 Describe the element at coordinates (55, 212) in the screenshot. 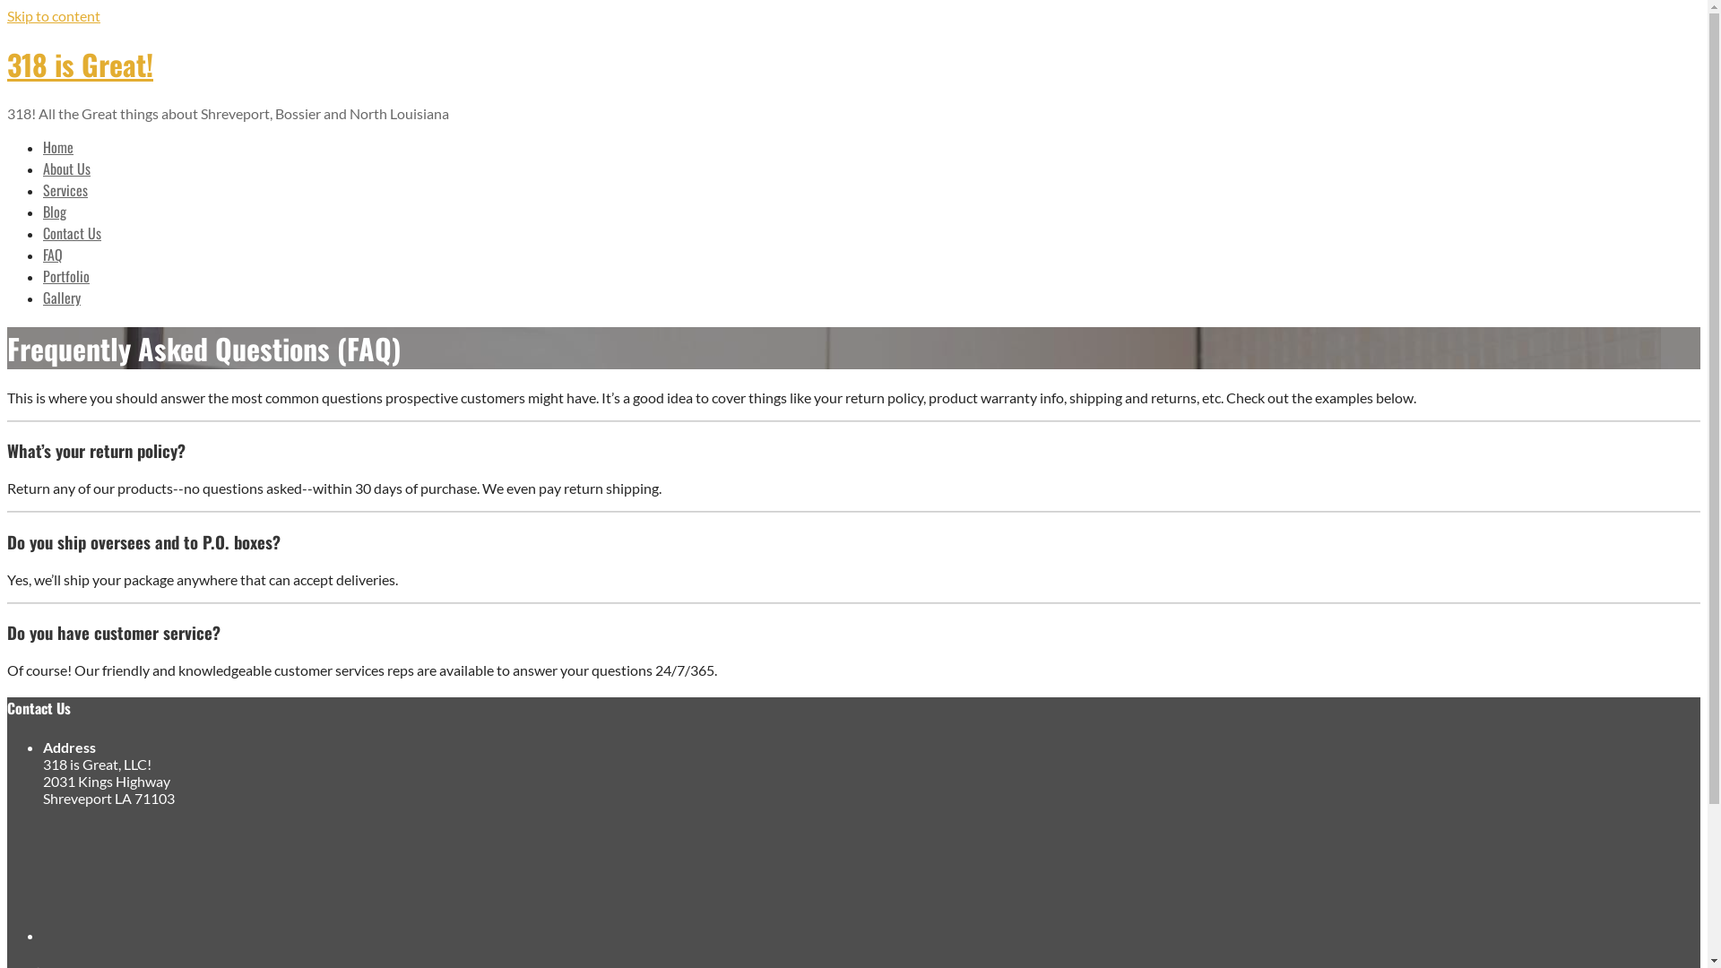

I see `Blog` at that location.